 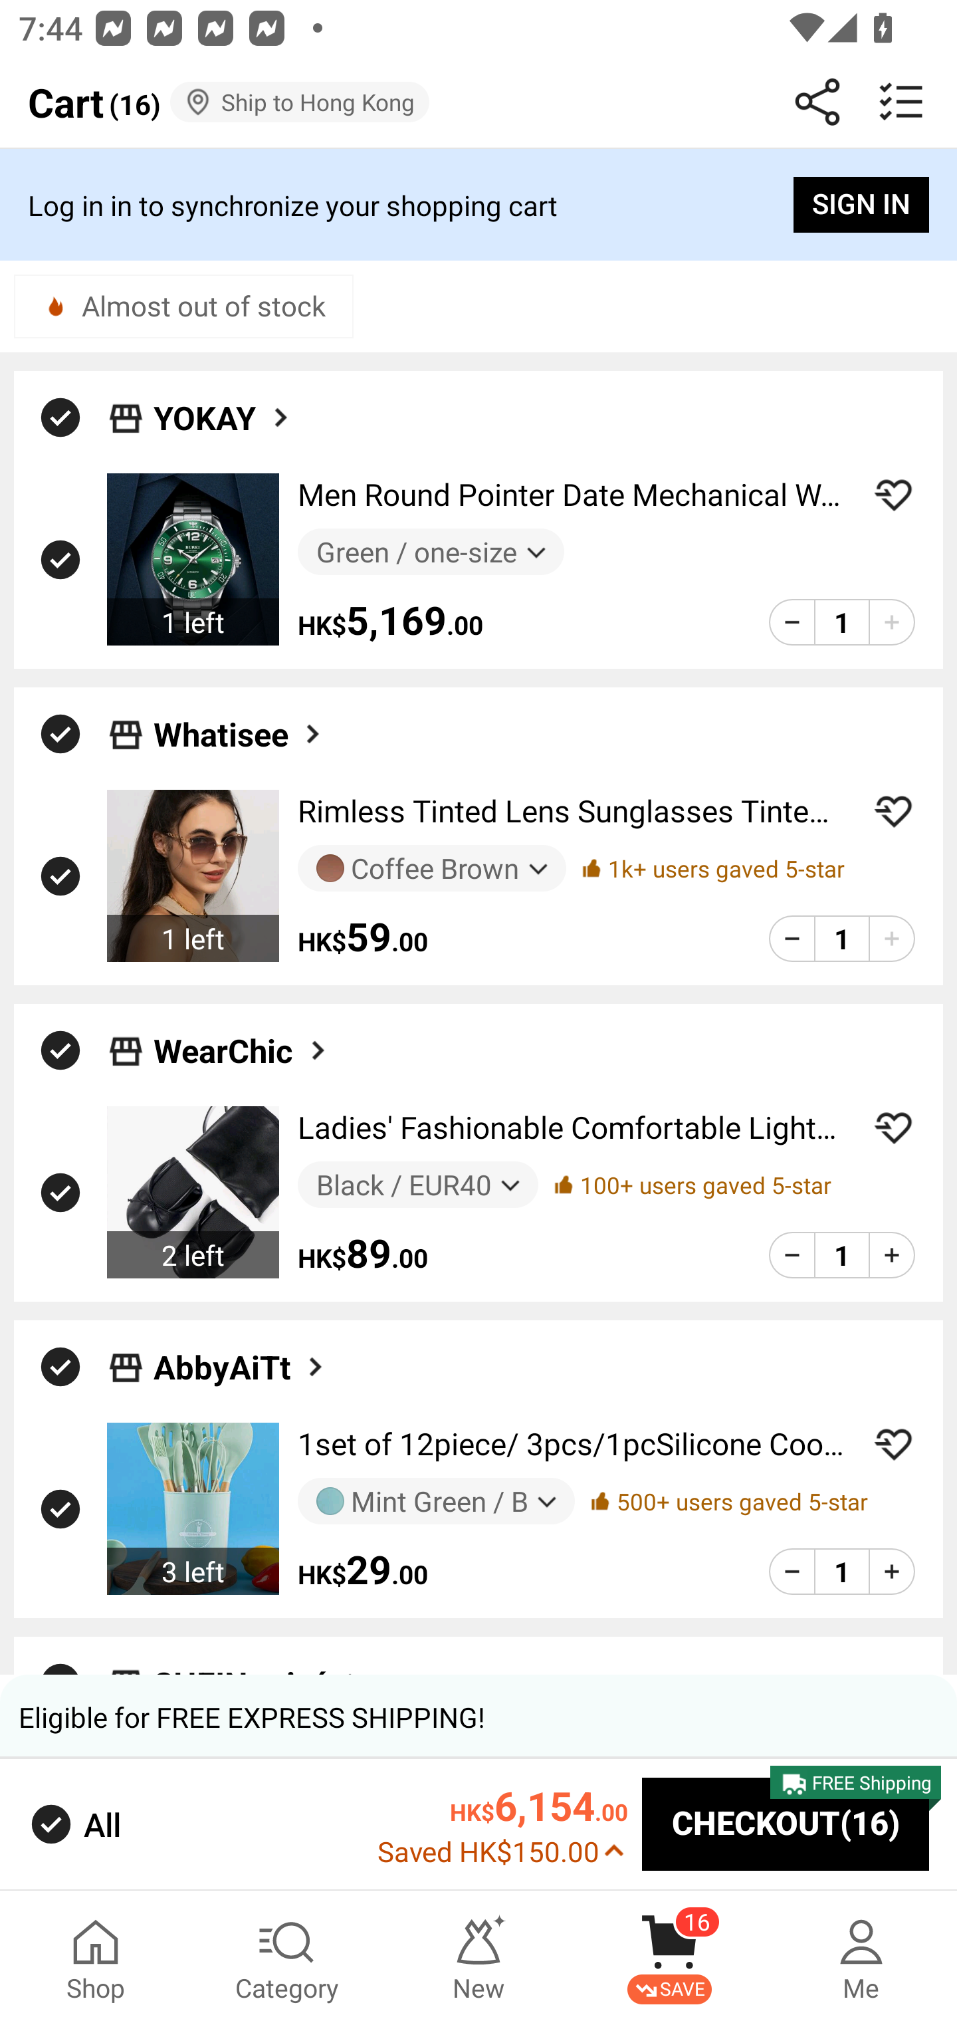 I want to click on Category, so click(x=287, y=1956).